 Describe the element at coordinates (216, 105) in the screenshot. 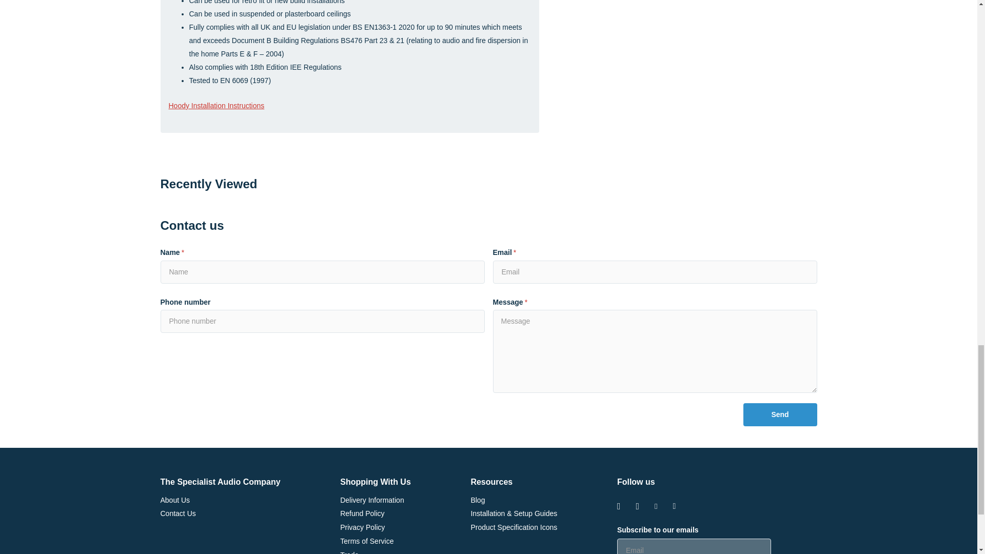

I see `Hoody-FIRE-ACOUSTICHOOD7-Fire-Hood-Brochure` at that location.